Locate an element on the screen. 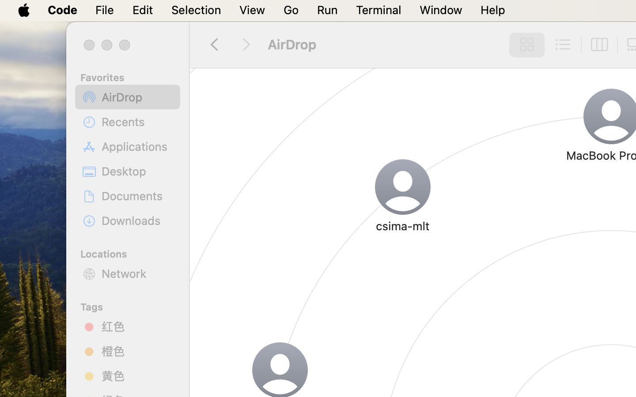 This screenshot has height=397, width=636. Favorites is located at coordinates (133, 76).